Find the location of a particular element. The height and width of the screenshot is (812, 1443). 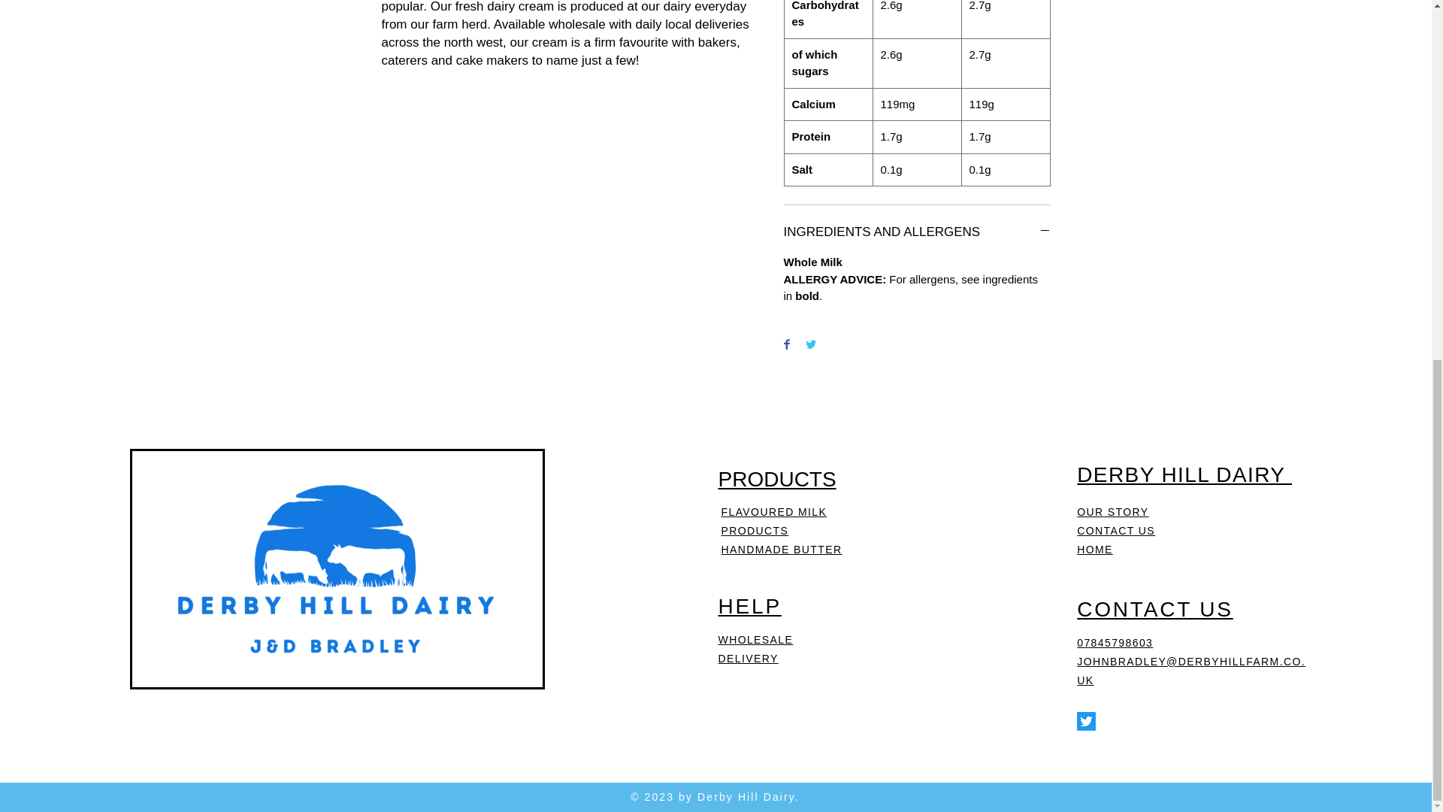

HELP is located at coordinates (750, 606).